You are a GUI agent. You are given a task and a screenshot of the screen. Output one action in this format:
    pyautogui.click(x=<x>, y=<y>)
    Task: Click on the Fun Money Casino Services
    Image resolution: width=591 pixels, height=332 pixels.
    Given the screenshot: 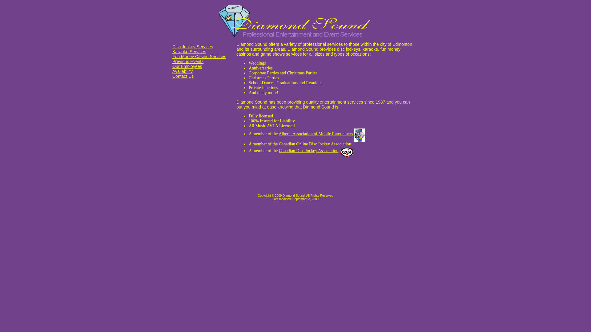 What is the action you would take?
    pyautogui.click(x=199, y=57)
    